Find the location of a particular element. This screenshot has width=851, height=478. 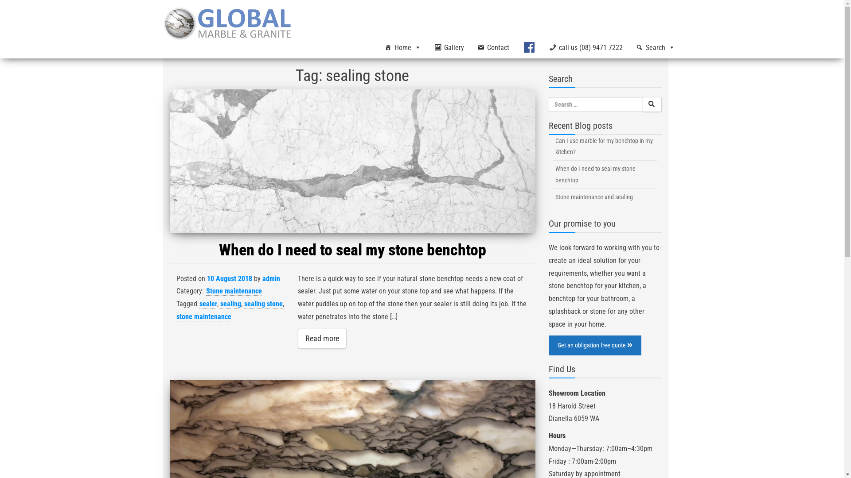

When do I need to seal my stone benchtop is located at coordinates (352, 250).